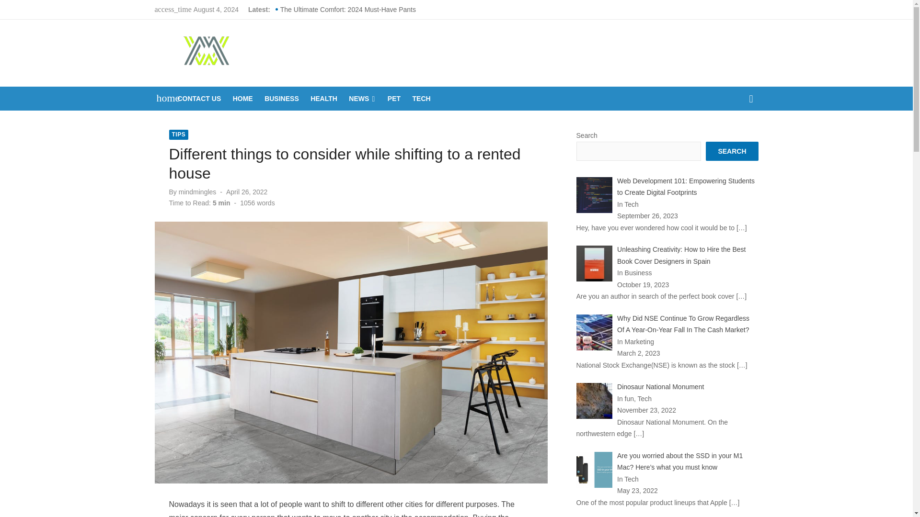  What do you see at coordinates (362, 99) in the screenshot?
I see `NEWS` at bounding box center [362, 99].